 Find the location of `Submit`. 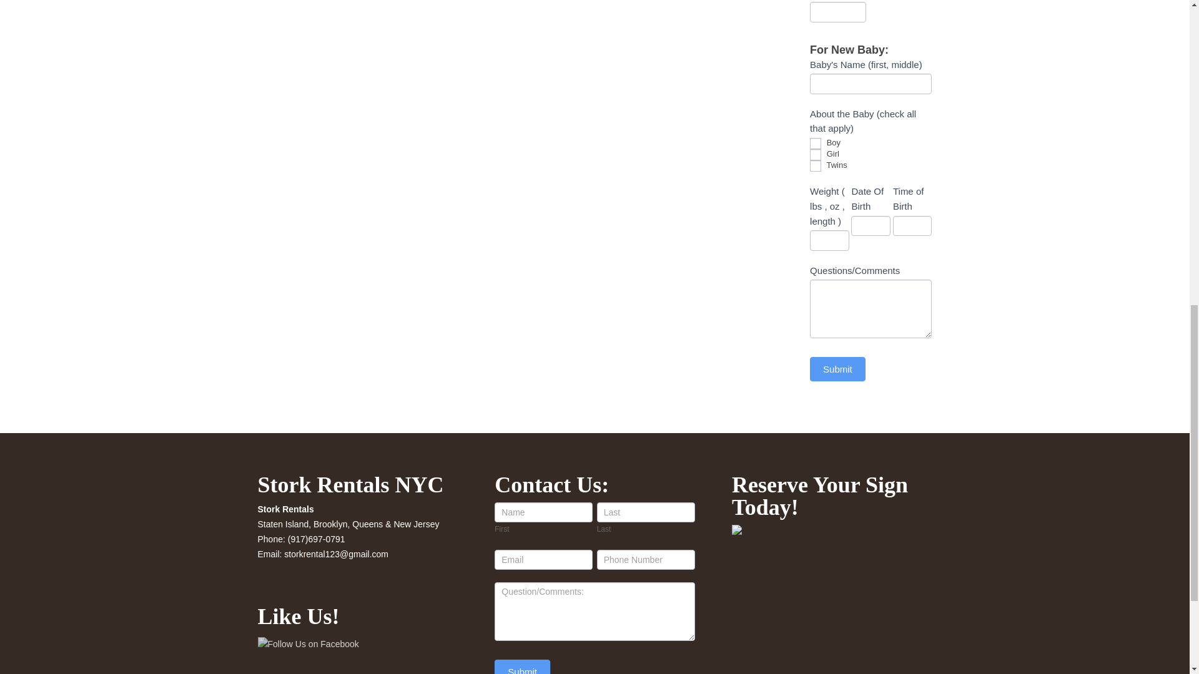

Submit is located at coordinates (838, 369).